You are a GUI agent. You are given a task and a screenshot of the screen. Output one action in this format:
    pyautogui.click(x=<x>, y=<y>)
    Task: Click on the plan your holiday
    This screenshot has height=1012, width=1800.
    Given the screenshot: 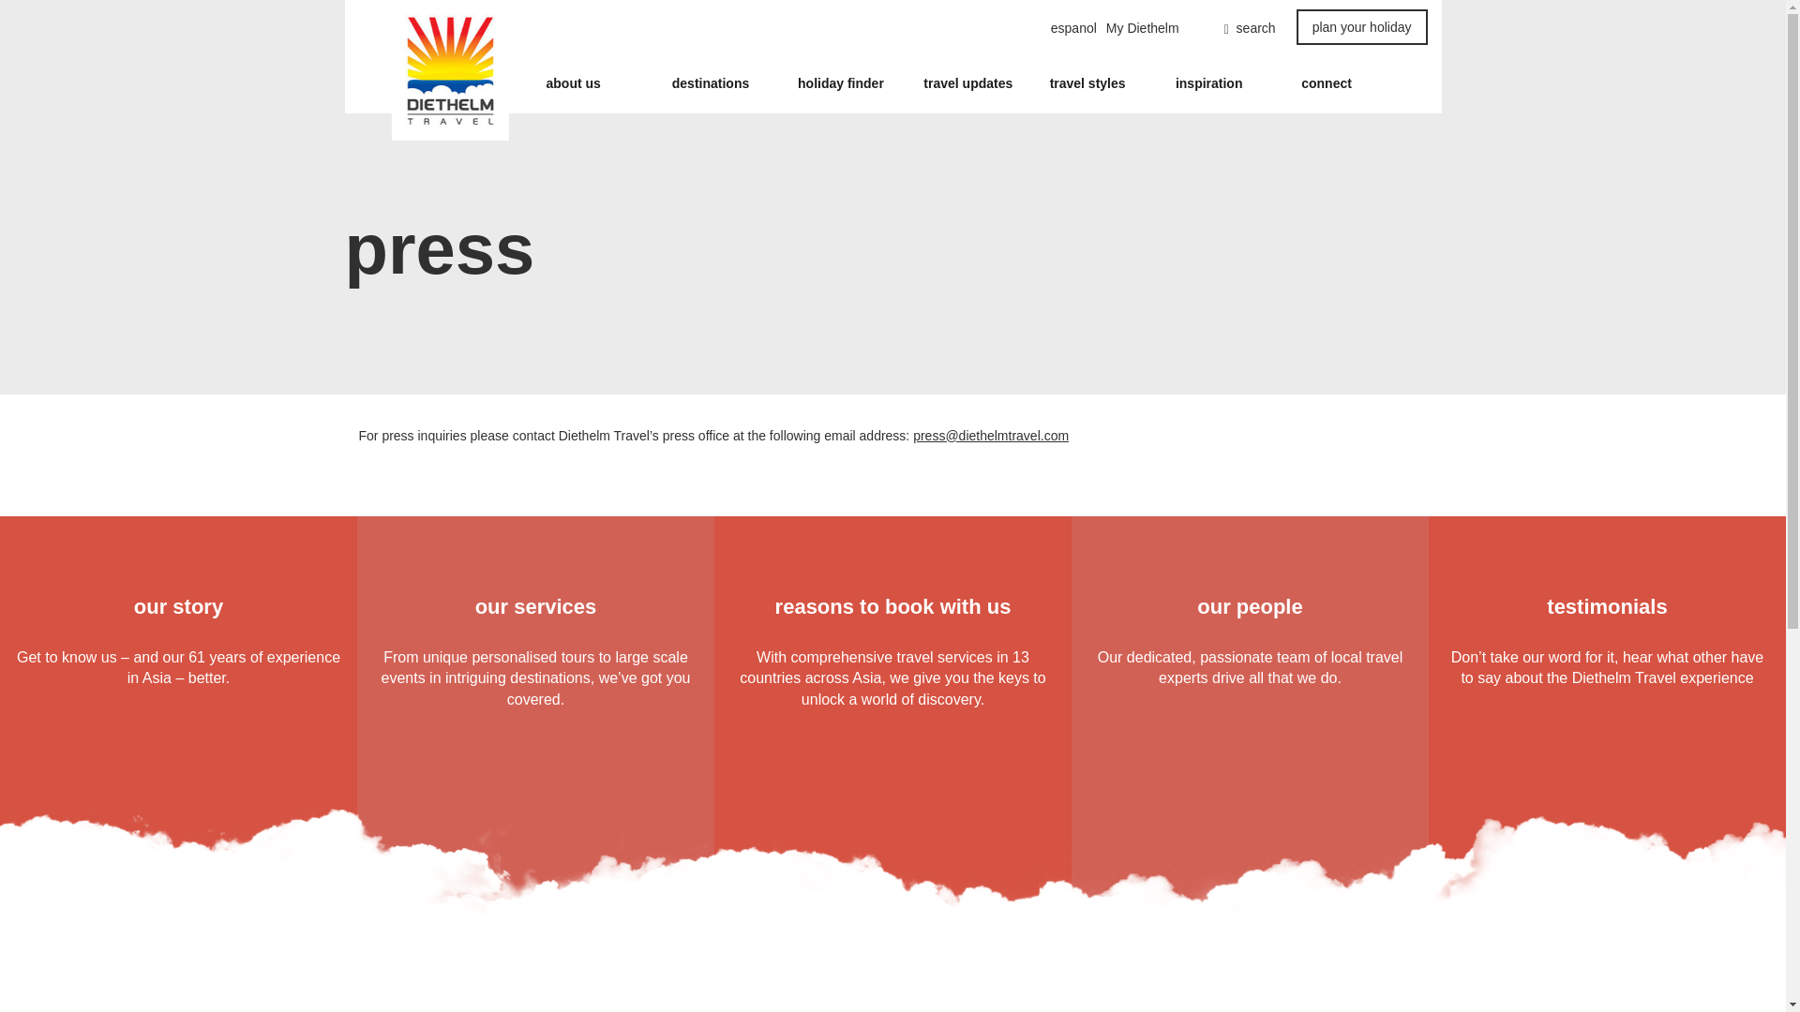 What is the action you would take?
    pyautogui.click(x=1361, y=26)
    